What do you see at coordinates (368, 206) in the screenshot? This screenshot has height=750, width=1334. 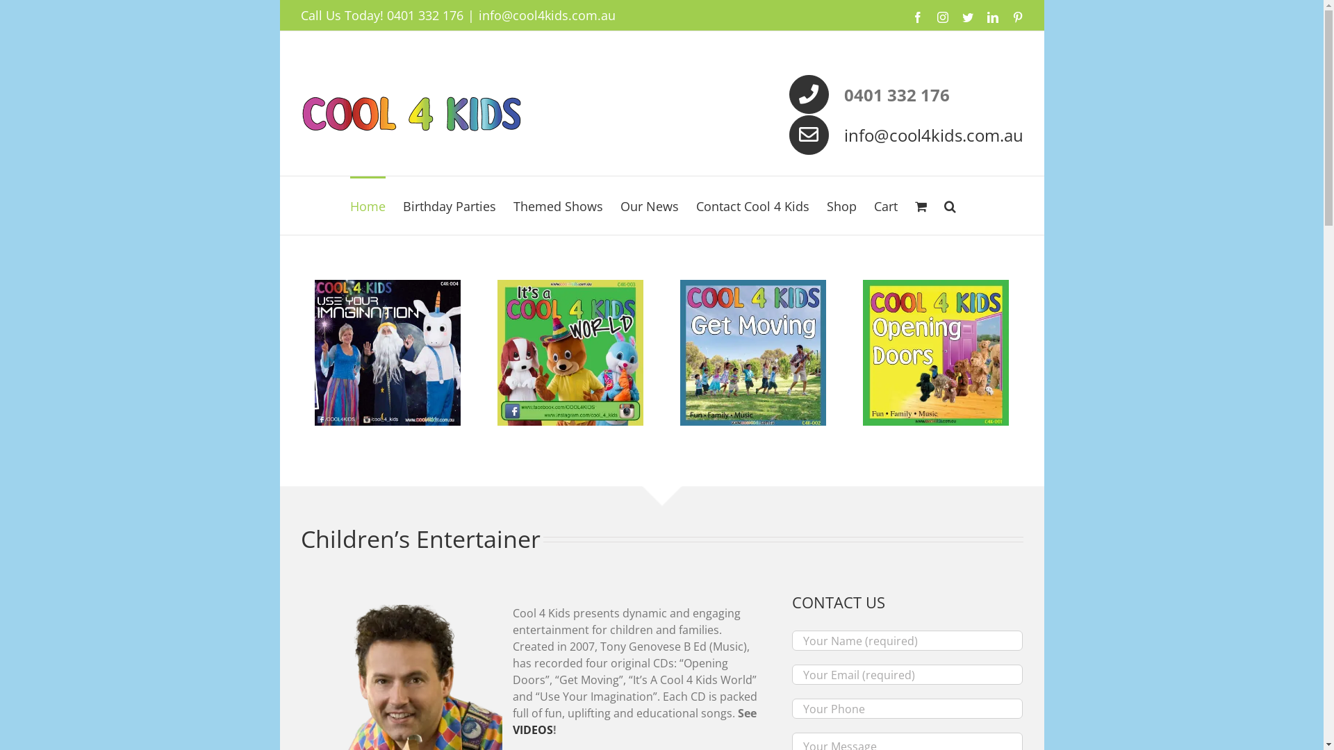 I see `Home` at bounding box center [368, 206].